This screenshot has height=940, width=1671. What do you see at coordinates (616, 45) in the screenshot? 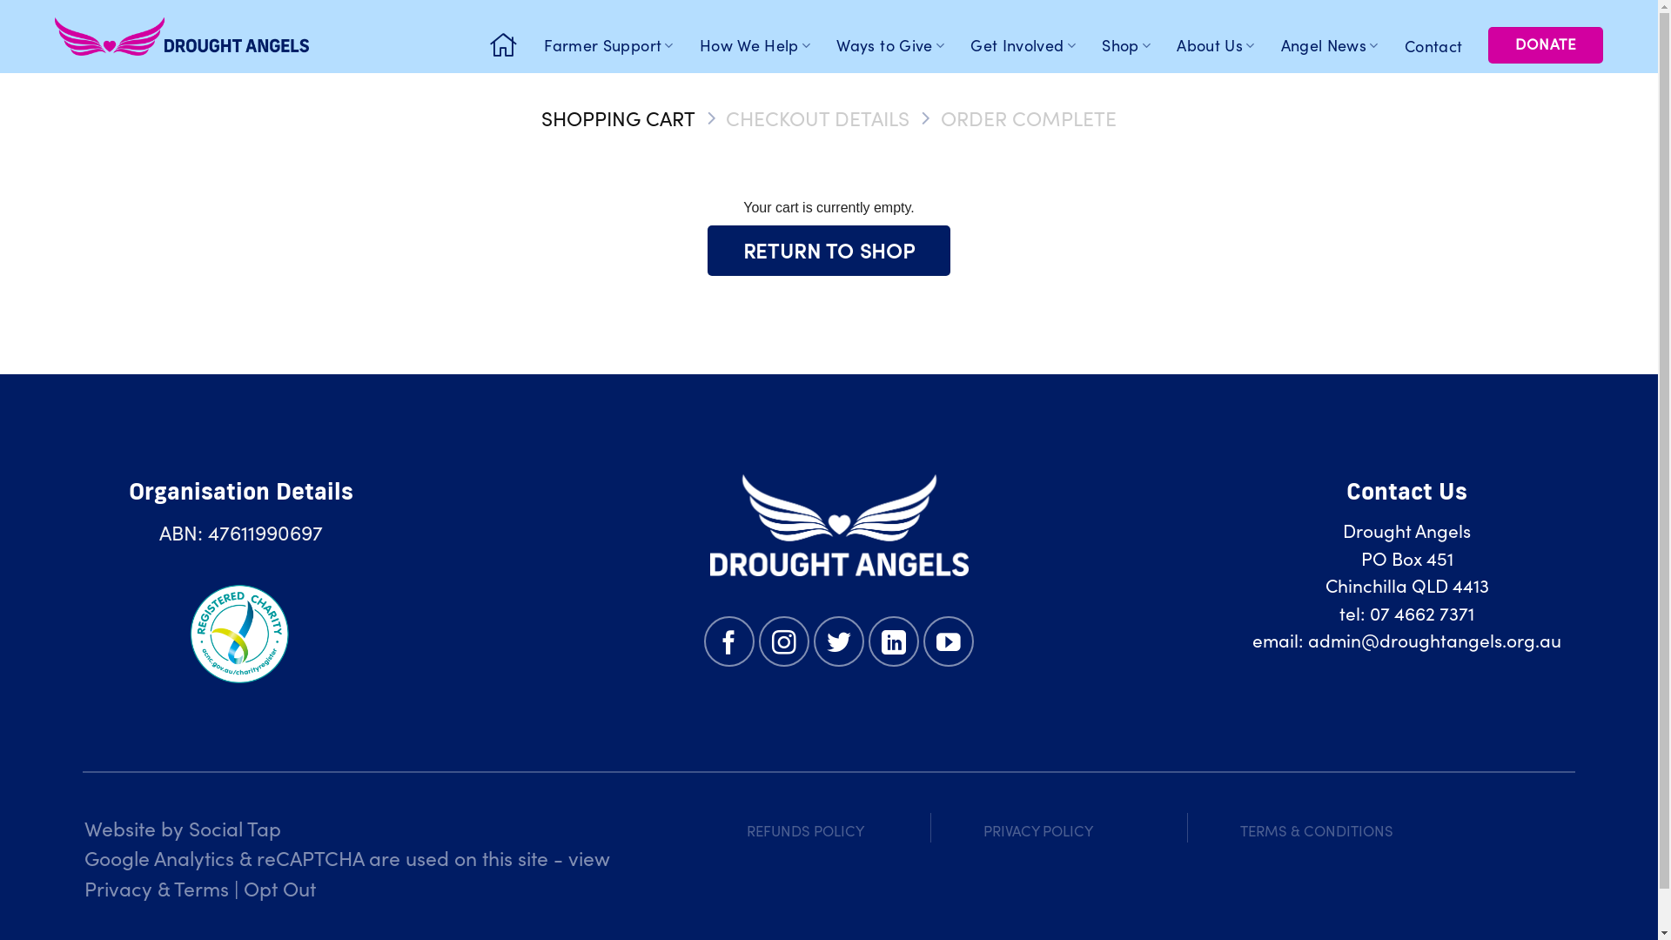
I see `Farmer Support` at bounding box center [616, 45].